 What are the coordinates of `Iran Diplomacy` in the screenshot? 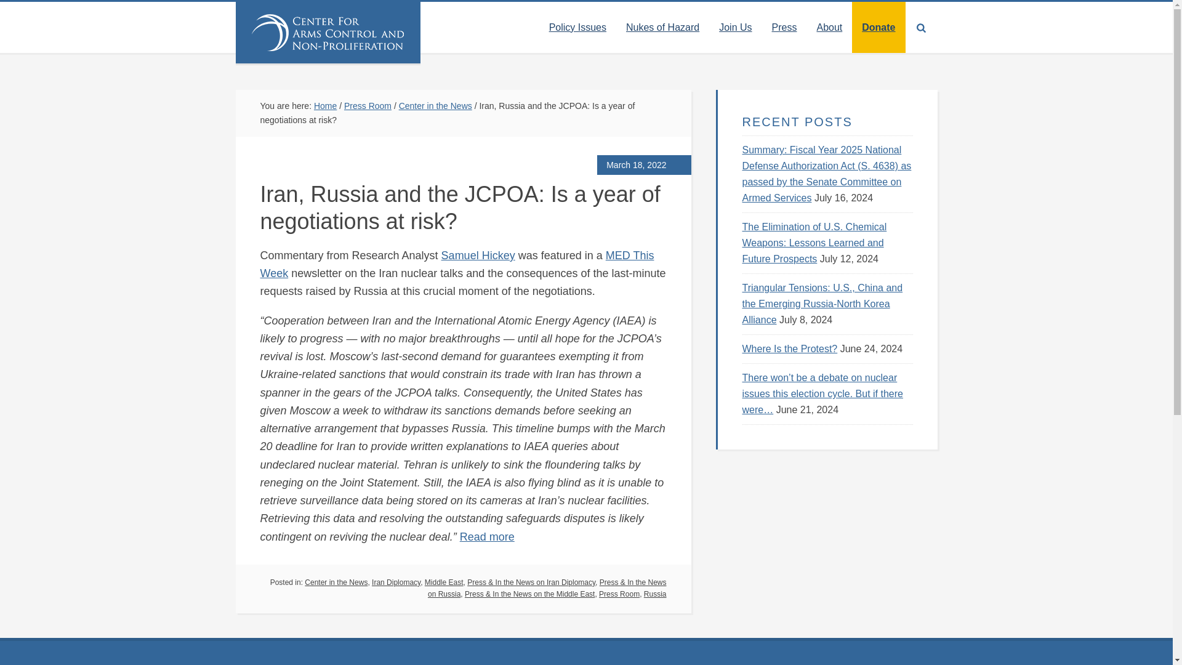 It's located at (396, 582).